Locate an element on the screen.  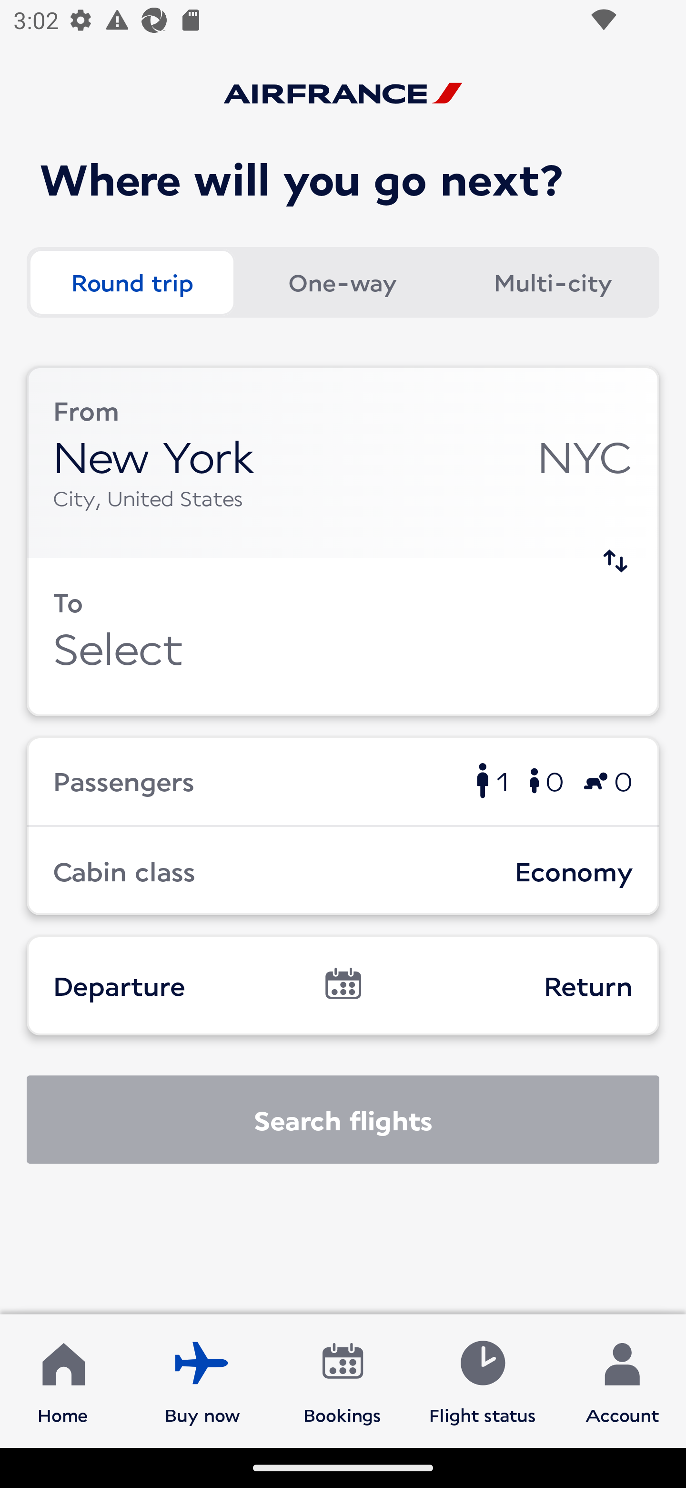
Bookings is located at coordinates (343, 1380).